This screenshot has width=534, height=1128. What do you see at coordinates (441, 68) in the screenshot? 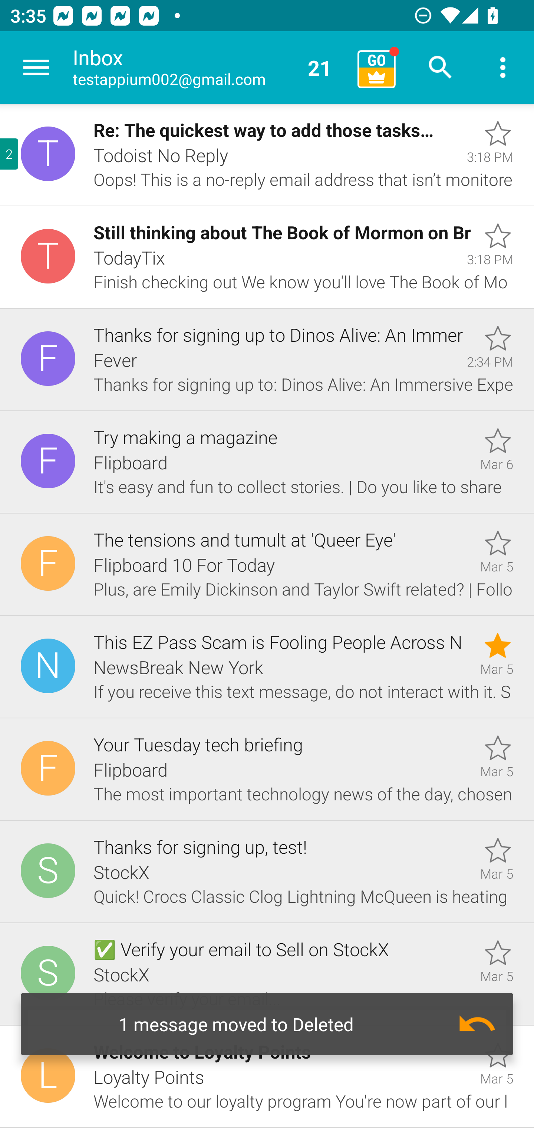
I see `Search` at bounding box center [441, 68].